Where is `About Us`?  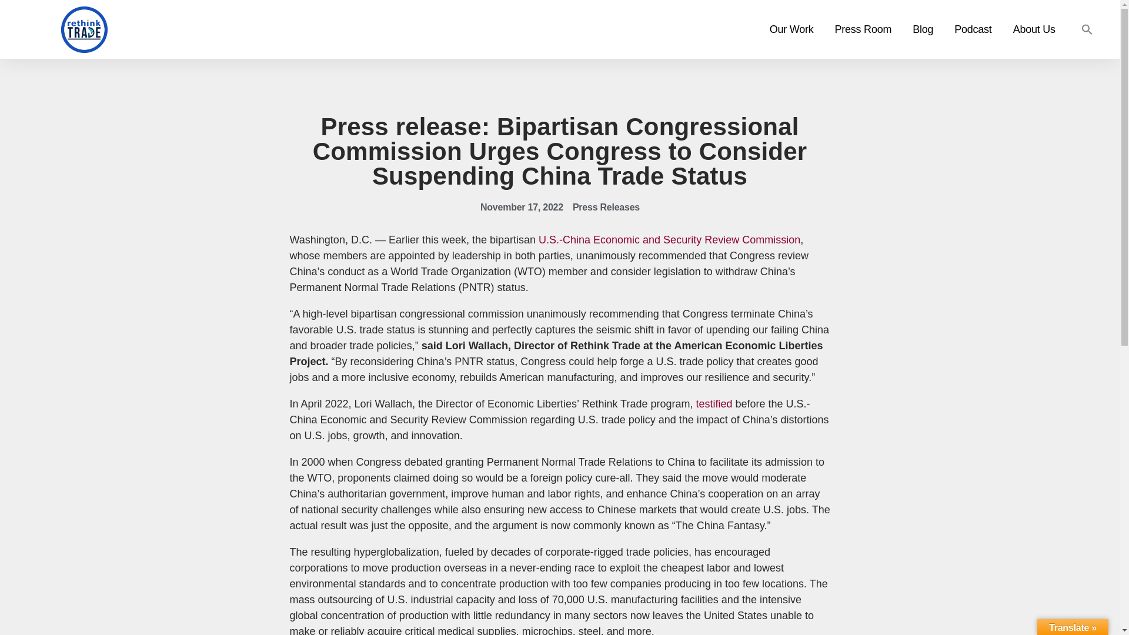
About Us is located at coordinates (1034, 29).